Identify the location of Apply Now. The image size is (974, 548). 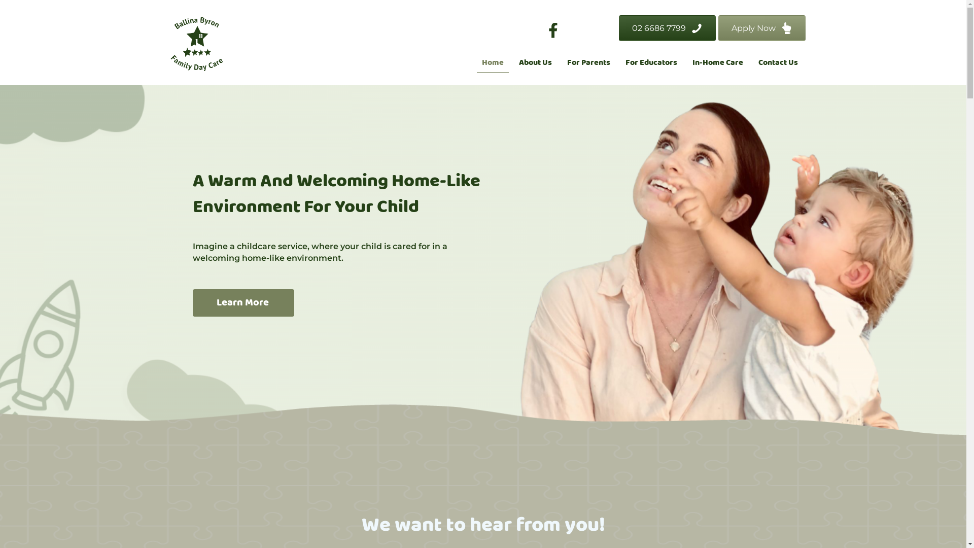
(762, 28).